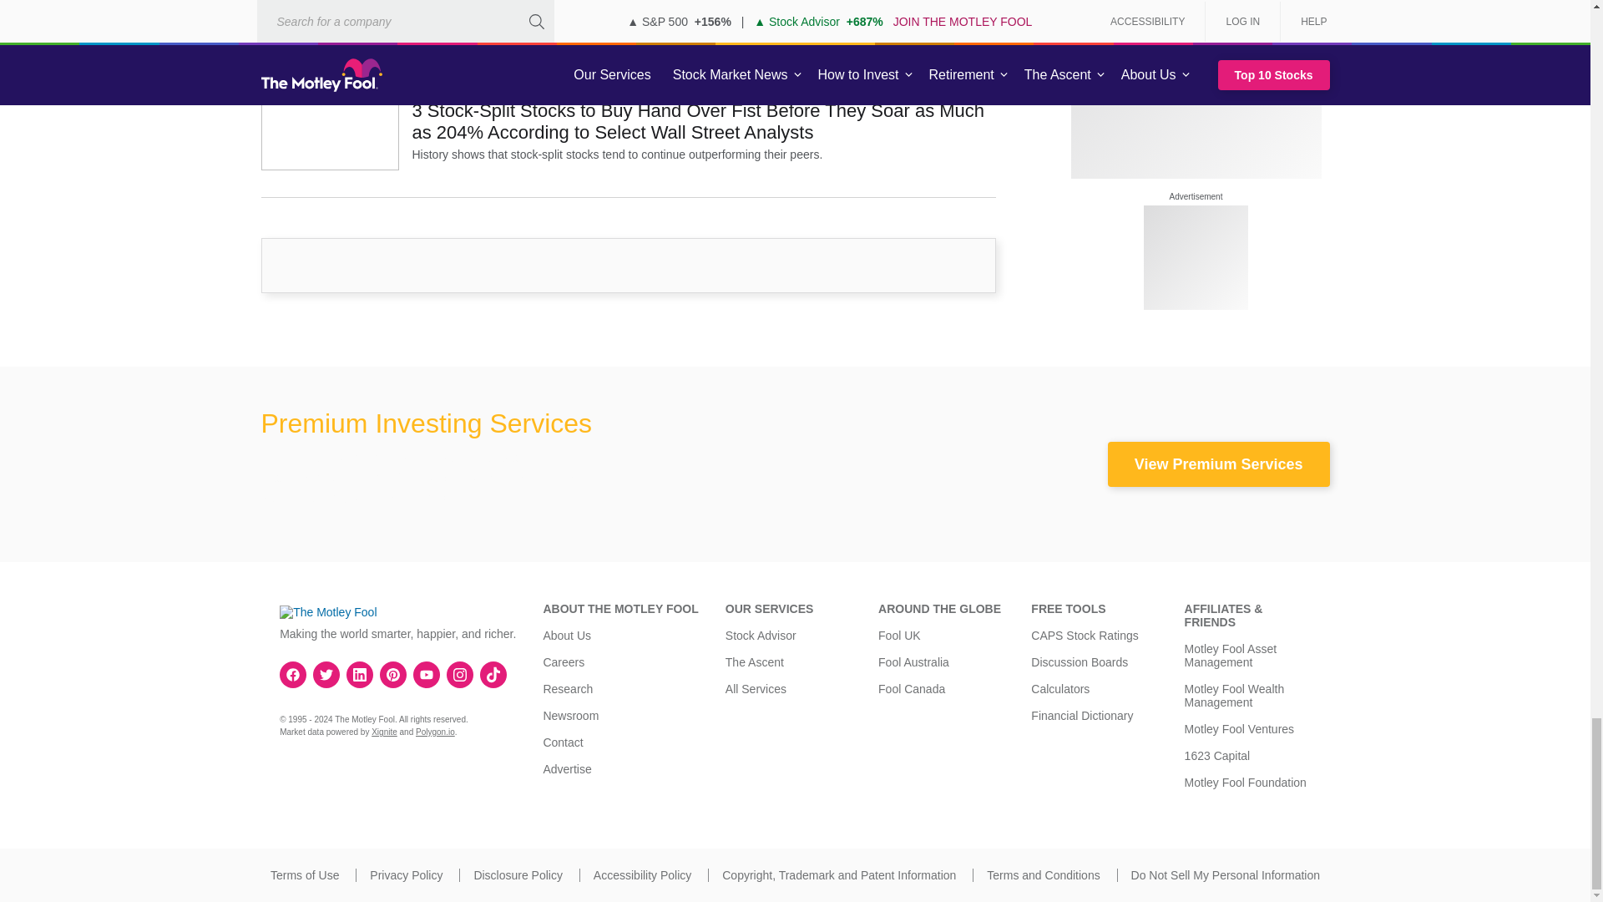  What do you see at coordinates (1044, 875) in the screenshot?
I see `Terms and Conditions` at bounding box center [1044, 875].